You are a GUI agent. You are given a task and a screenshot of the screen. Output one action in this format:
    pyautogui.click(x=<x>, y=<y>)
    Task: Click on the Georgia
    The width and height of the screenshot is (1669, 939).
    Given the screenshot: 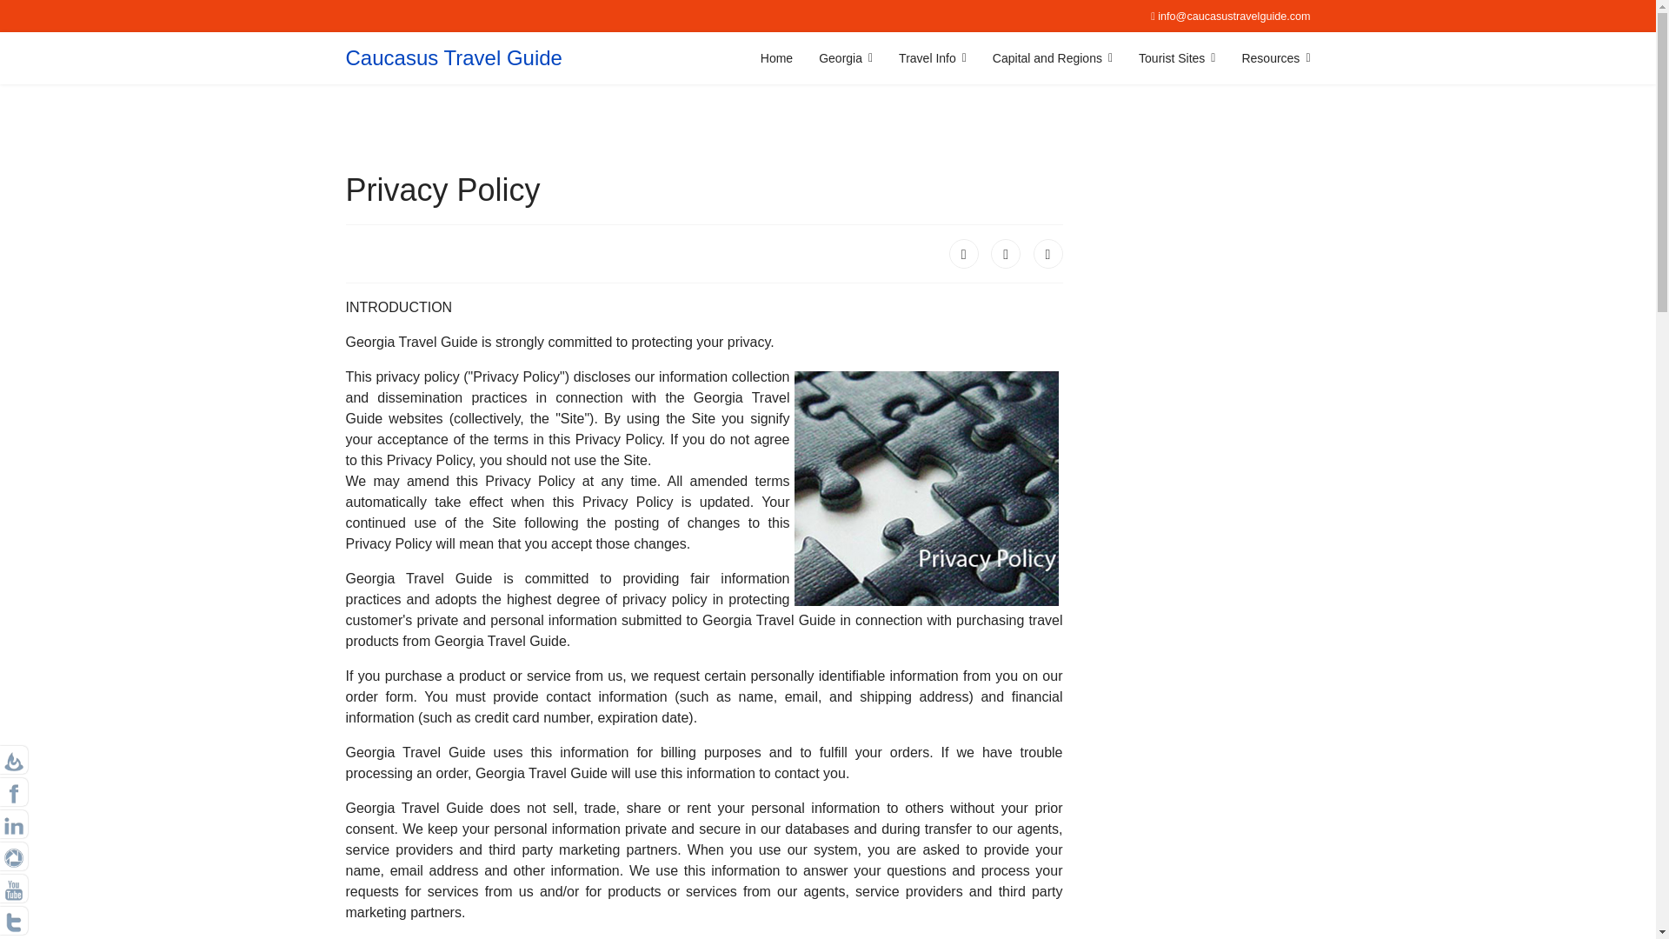 What is the action you would take?
    pyautogui.click(x=846, y=57)
    